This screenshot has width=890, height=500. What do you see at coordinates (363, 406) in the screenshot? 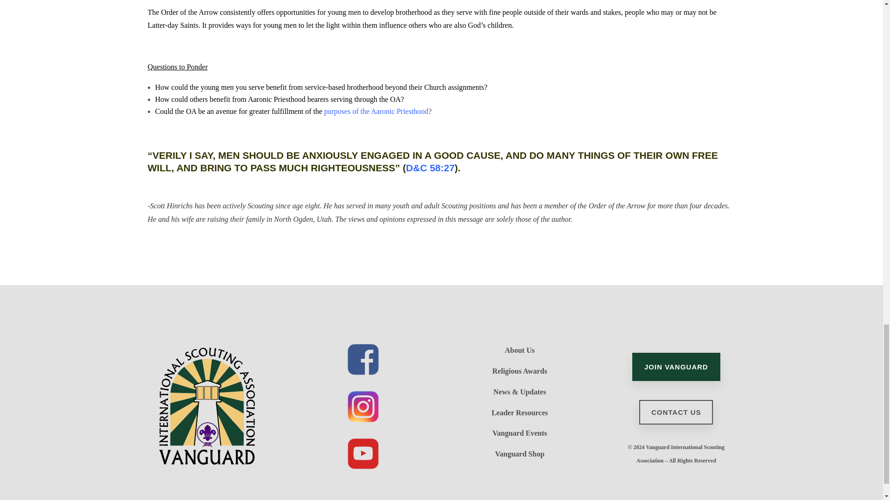
I see `Instagram Icon` at bounding box center [363, 406].